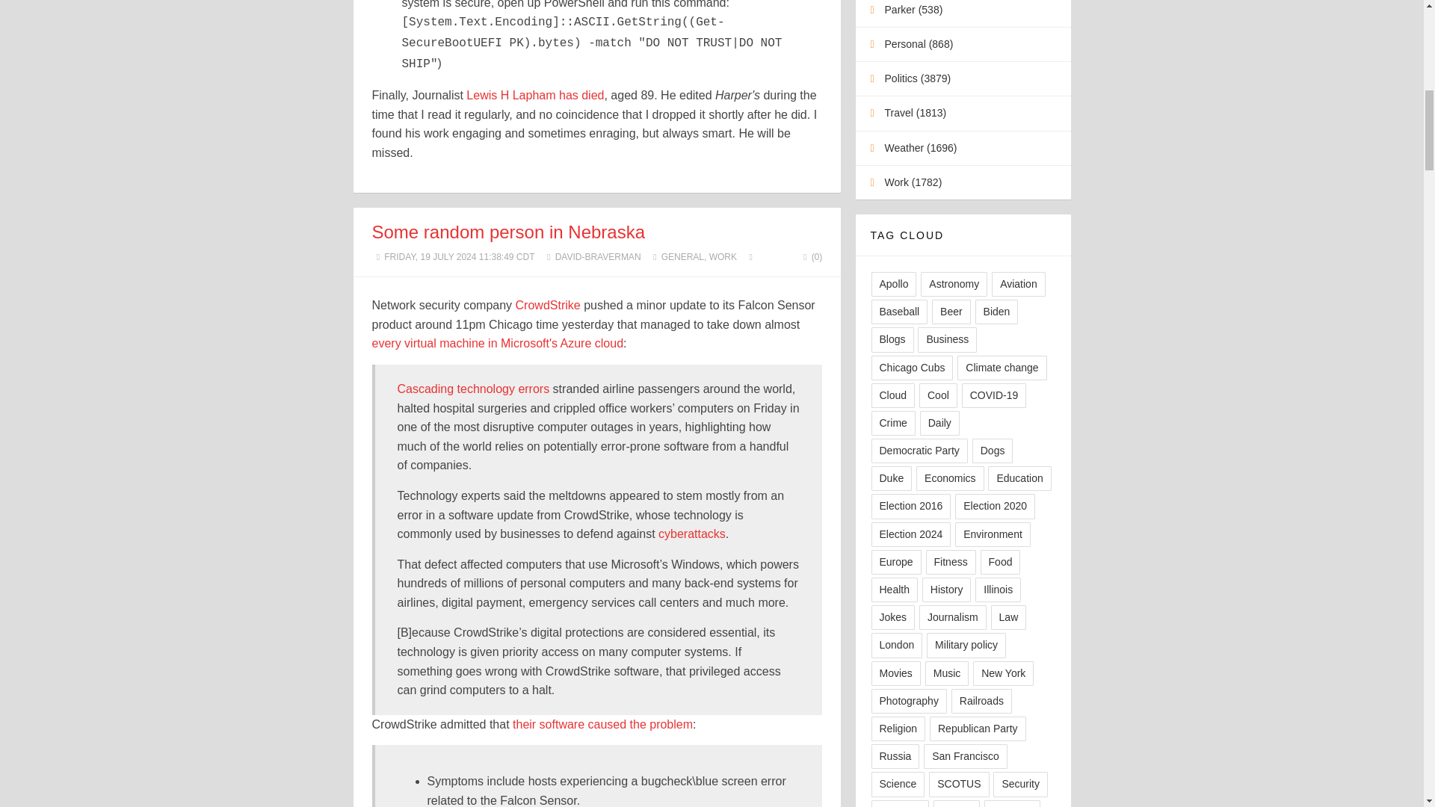  Describe the element at coordinates (473, 389) in the screenshot. I see `Cascading technology errors` at that location.